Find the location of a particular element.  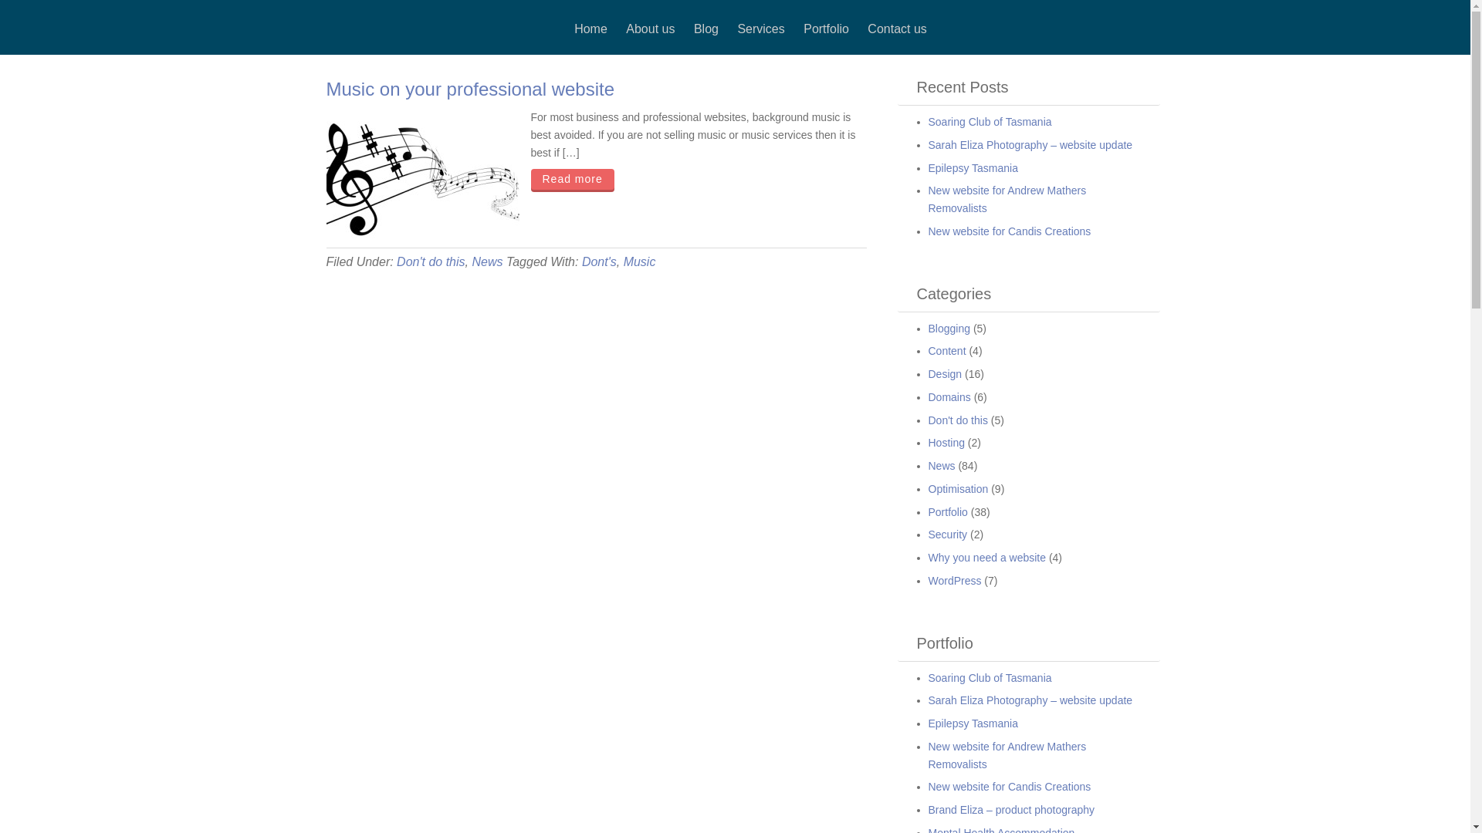

New website for Andrew Mathers Removalists is located at coordinates (1007, 199).